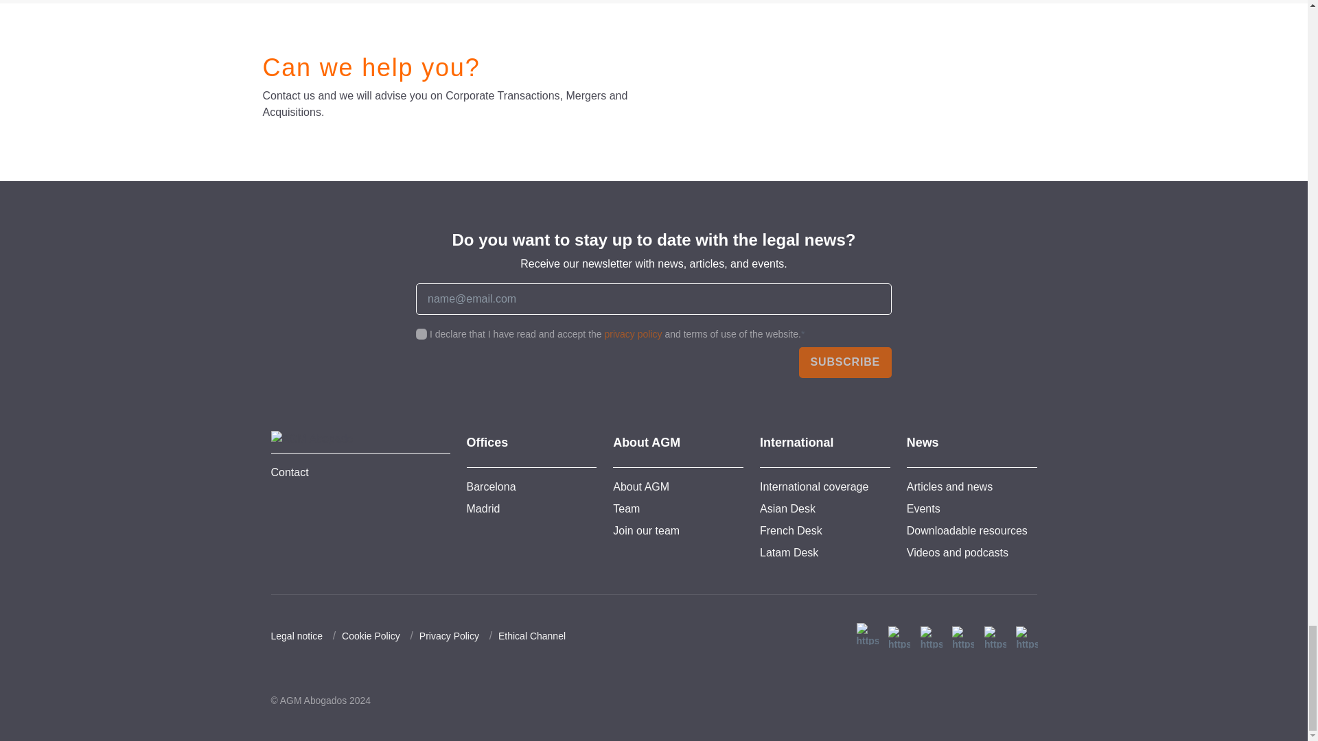 Image resolution: width=1318 pixels, height=741 pixels. I want to click on SUBSCRIBE, so click(845, 362).